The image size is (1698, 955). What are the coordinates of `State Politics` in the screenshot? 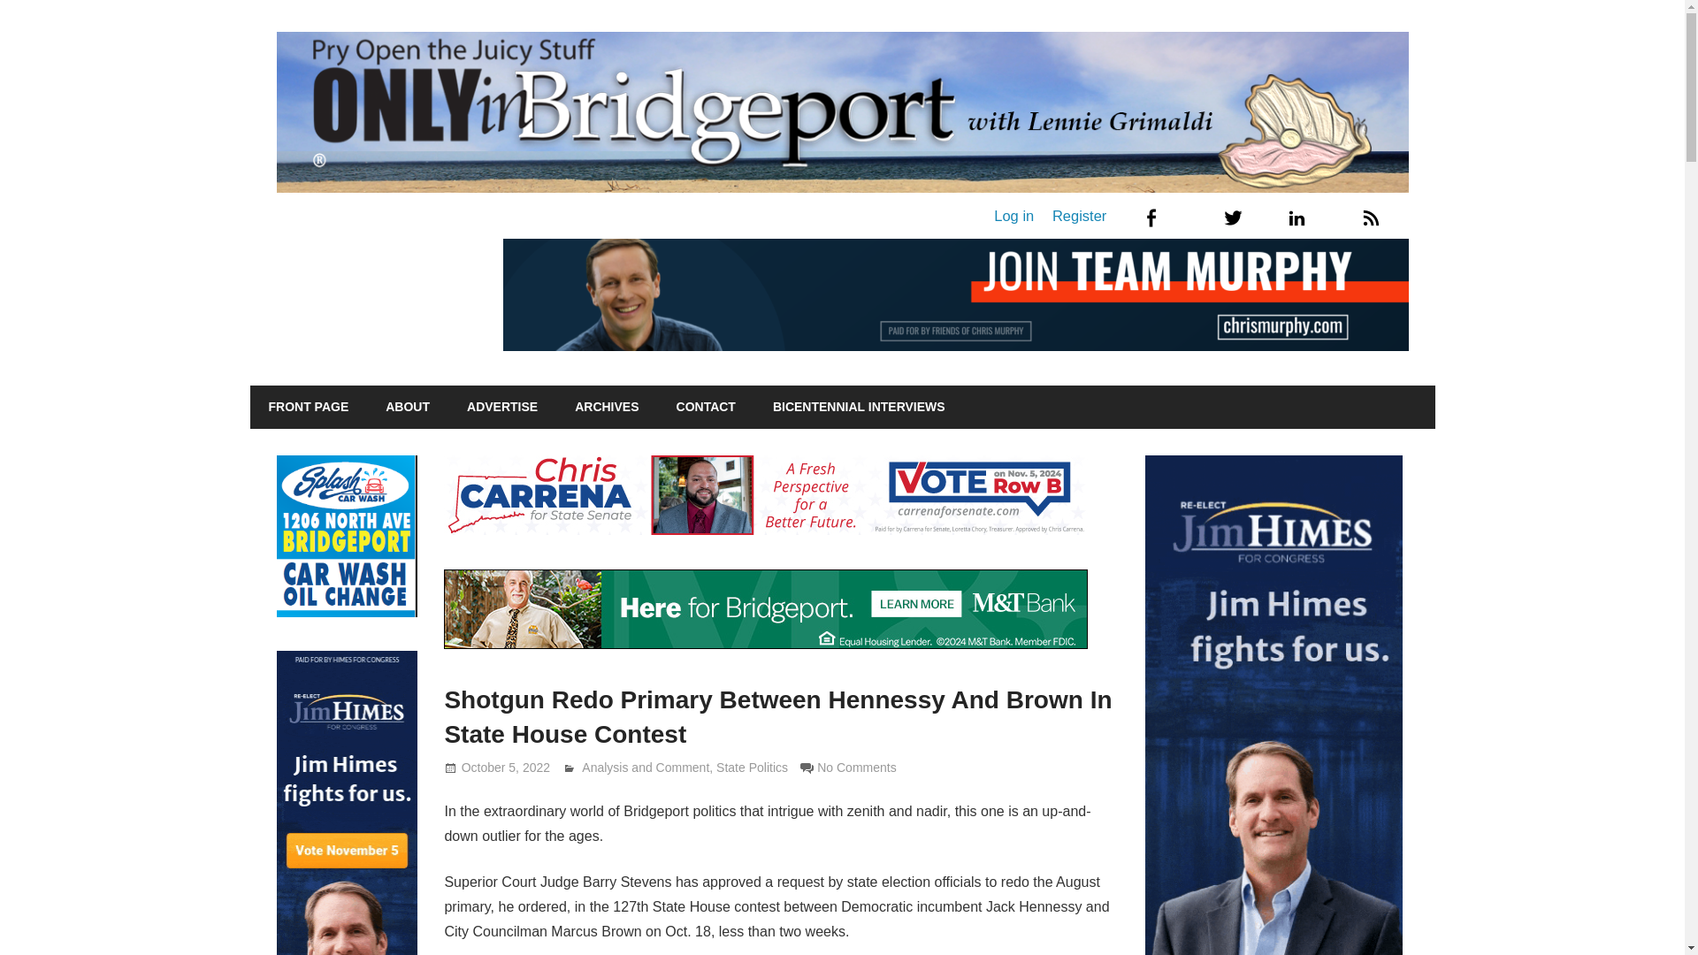 It's located at (752, 767).